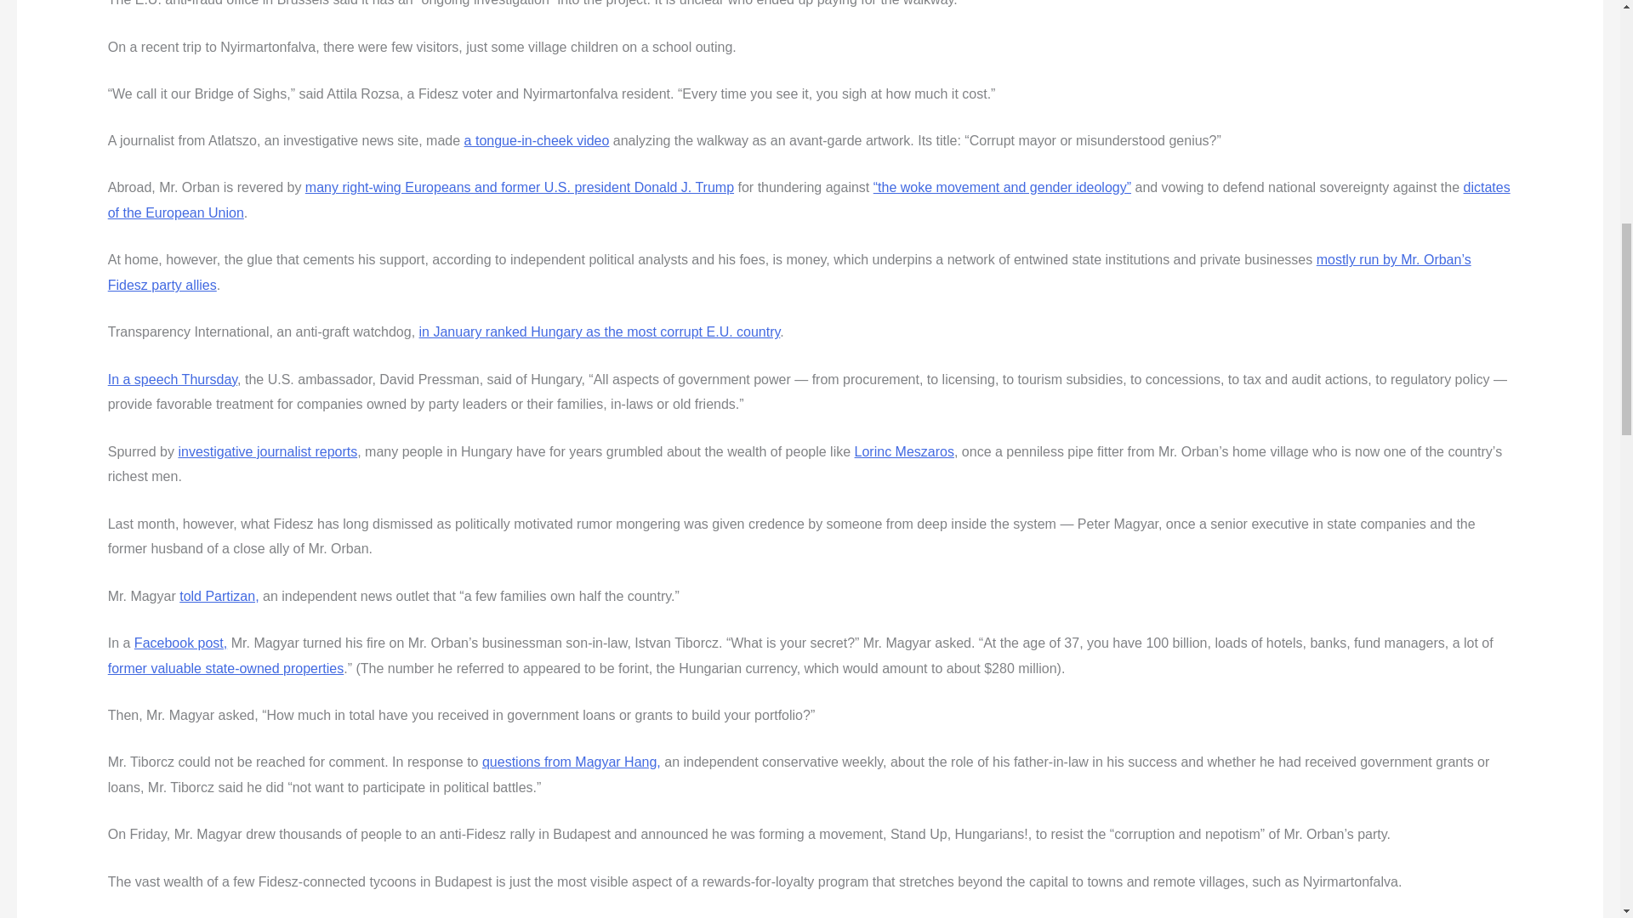  I want to click on st reports, so click(328, 451).